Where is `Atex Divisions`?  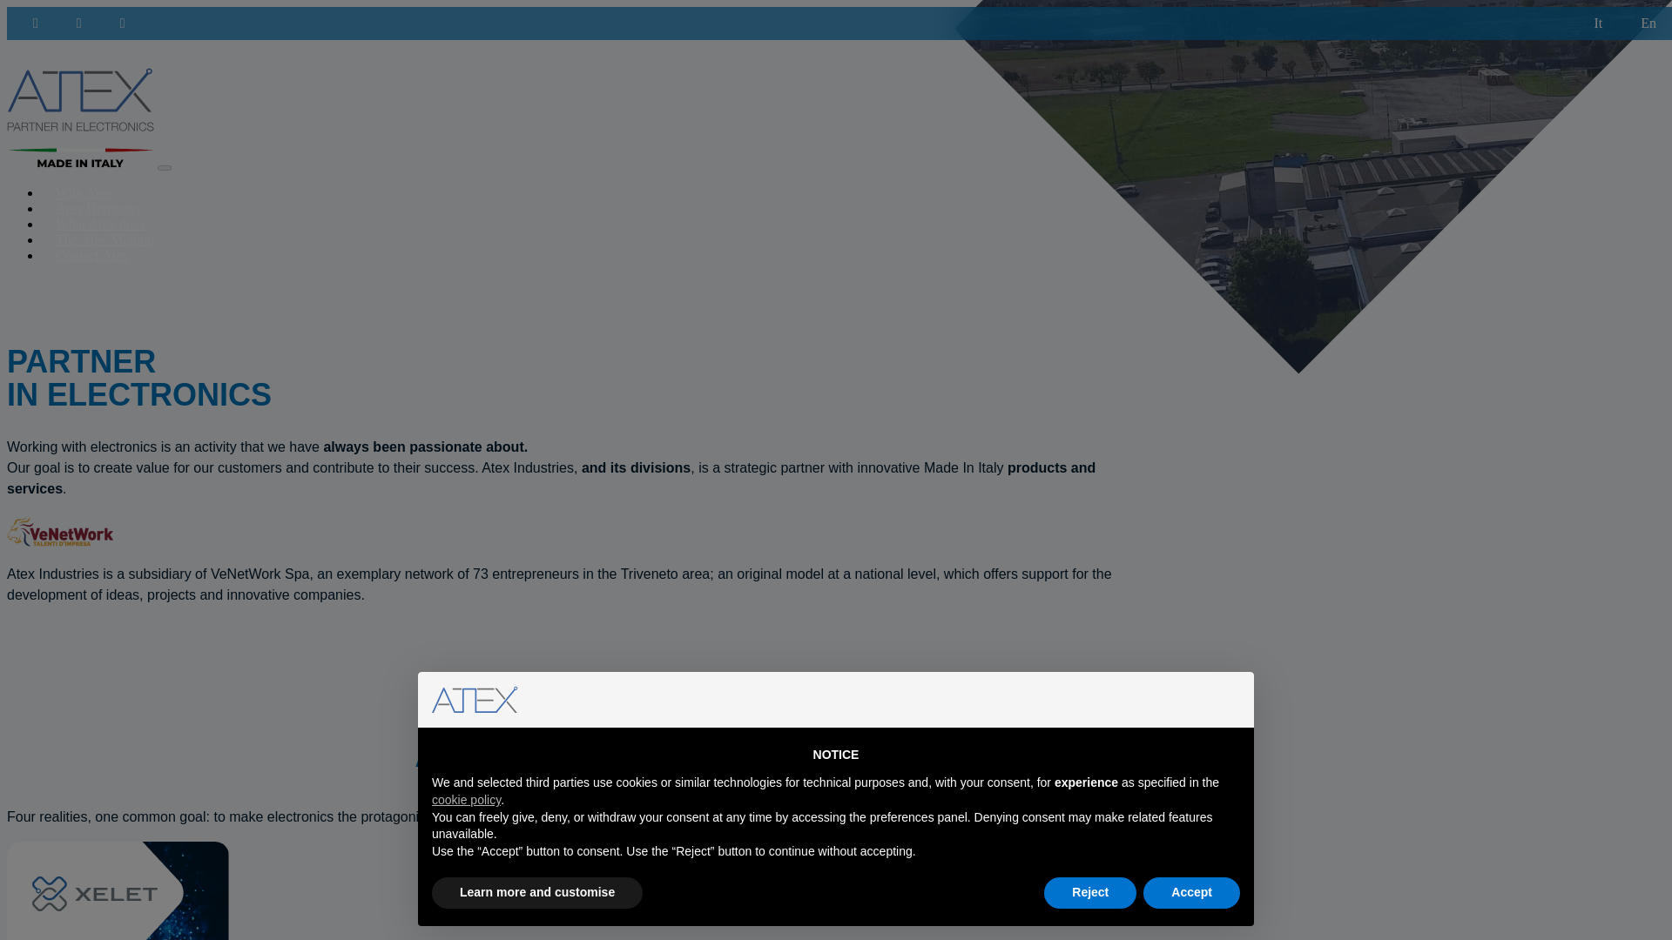 Atex Divisions is located at coordinates (98, 209).